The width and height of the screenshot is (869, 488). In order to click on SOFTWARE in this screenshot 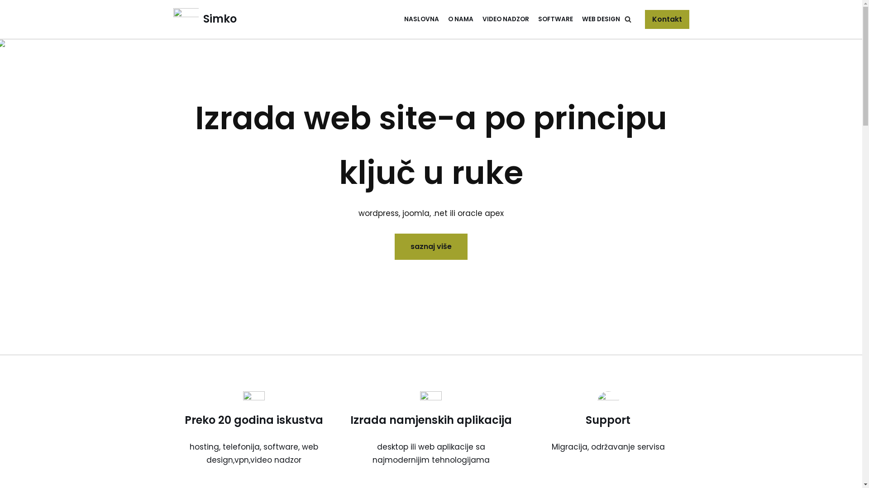, I will do `click(555, 19)`.